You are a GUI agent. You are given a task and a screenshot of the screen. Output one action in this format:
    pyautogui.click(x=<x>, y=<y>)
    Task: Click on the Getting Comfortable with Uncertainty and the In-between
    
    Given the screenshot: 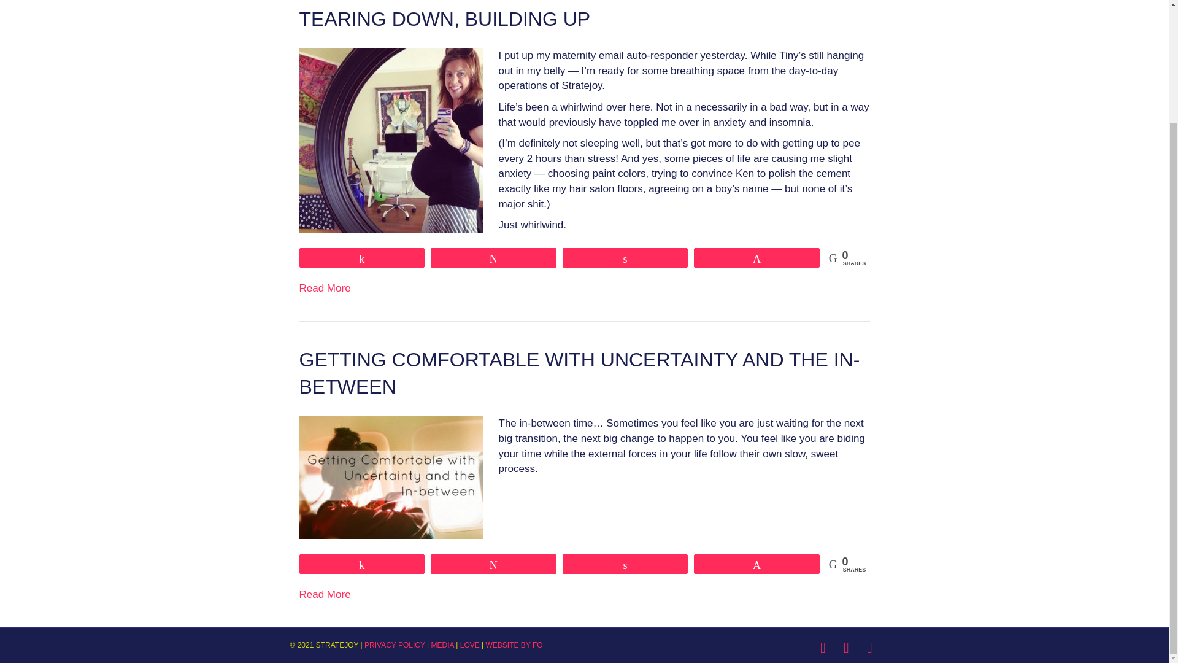 What is the action you would take?
    pyautogui.click(x=579, y=373)
    